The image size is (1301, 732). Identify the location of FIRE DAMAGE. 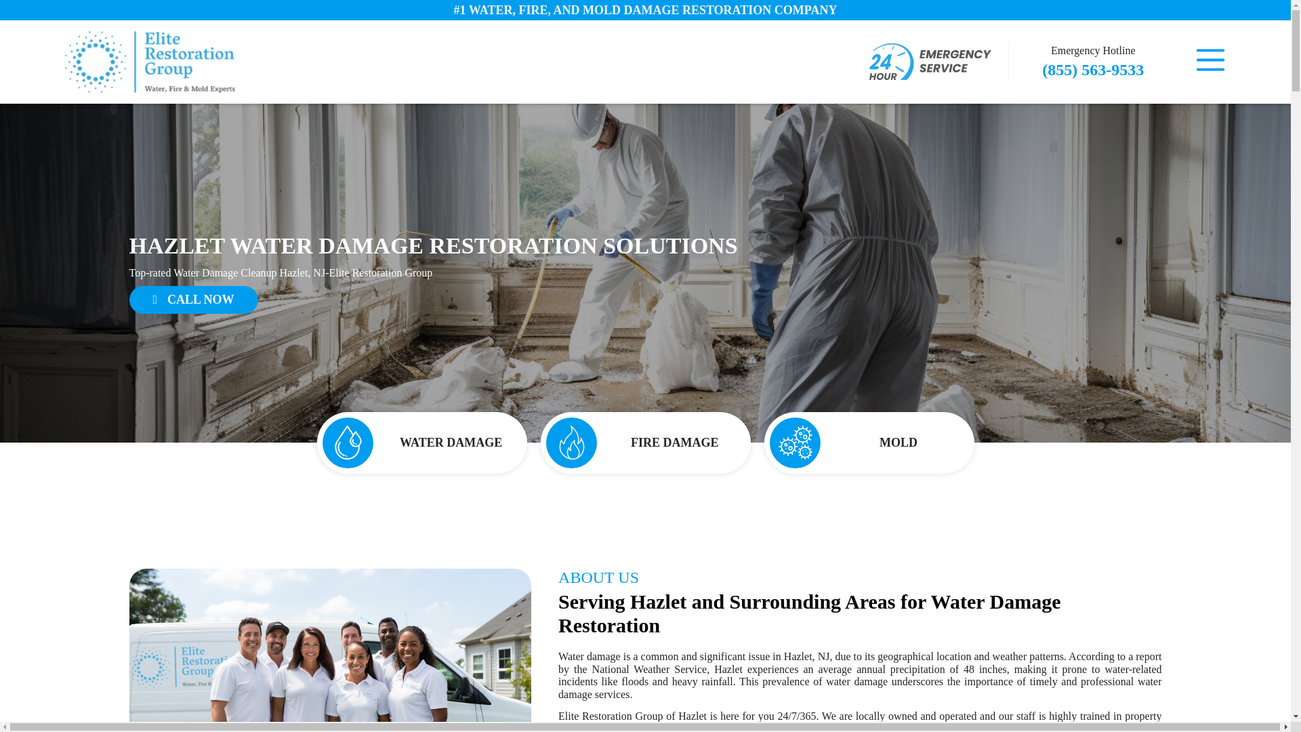
(645, 443).